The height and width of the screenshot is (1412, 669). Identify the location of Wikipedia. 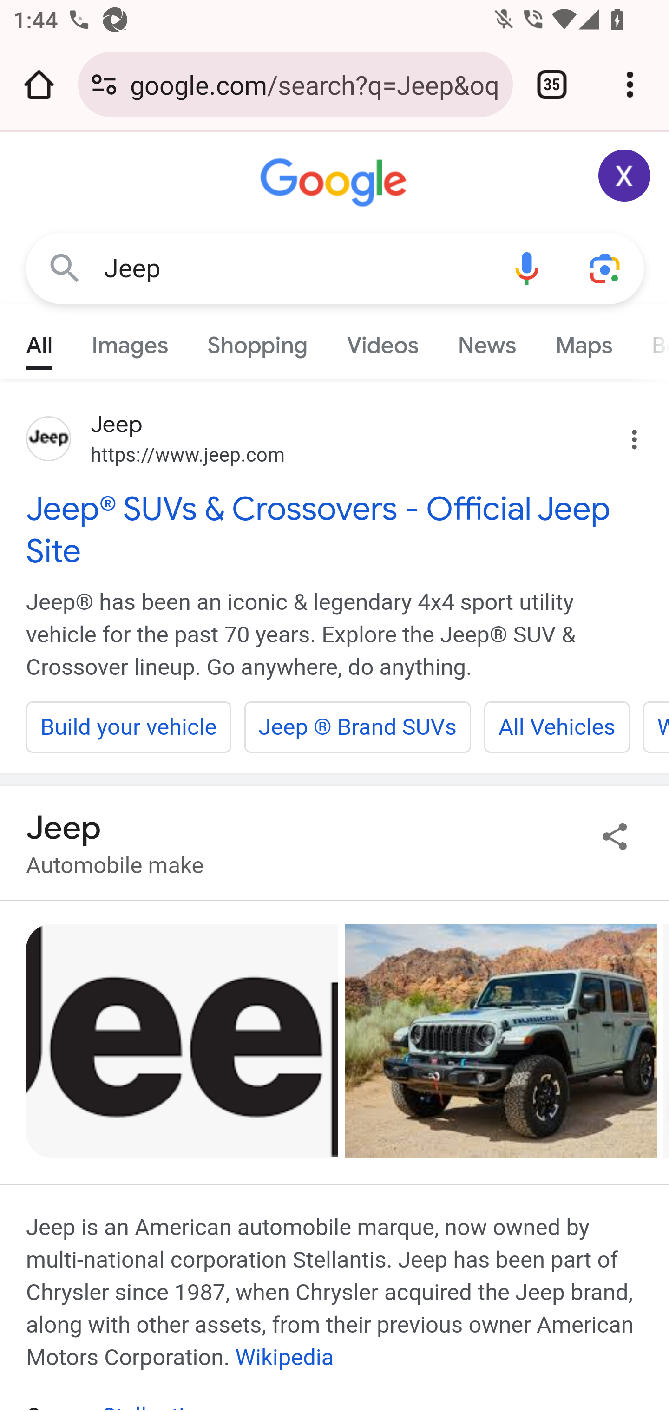
(284, 1357).